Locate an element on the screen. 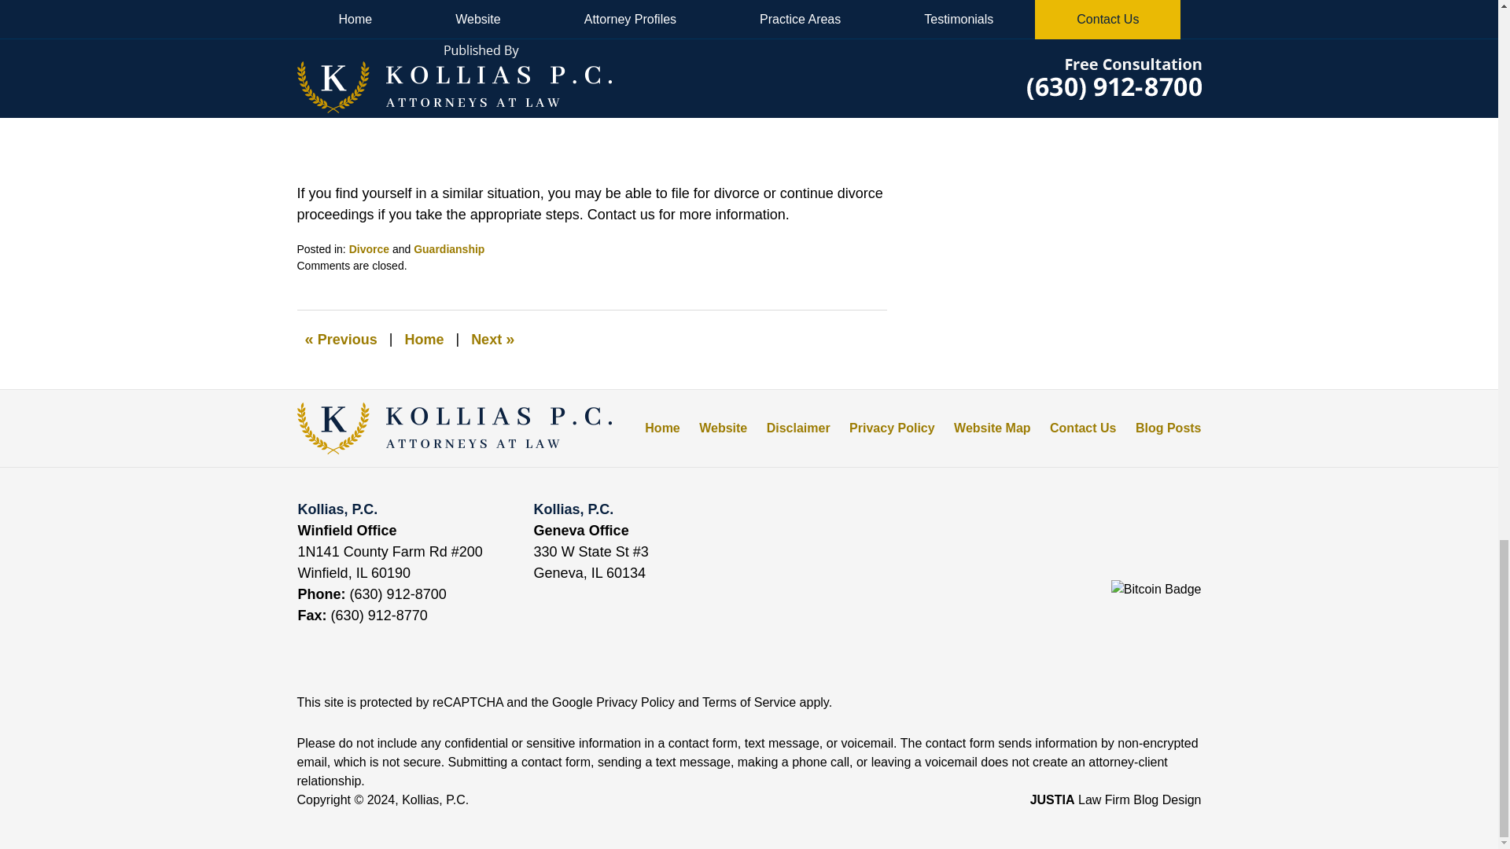 The height and width of the screenshot is (849, 1510). Child Custody and Equitable Adoption in Illinois is located at coordinates (492, 340).